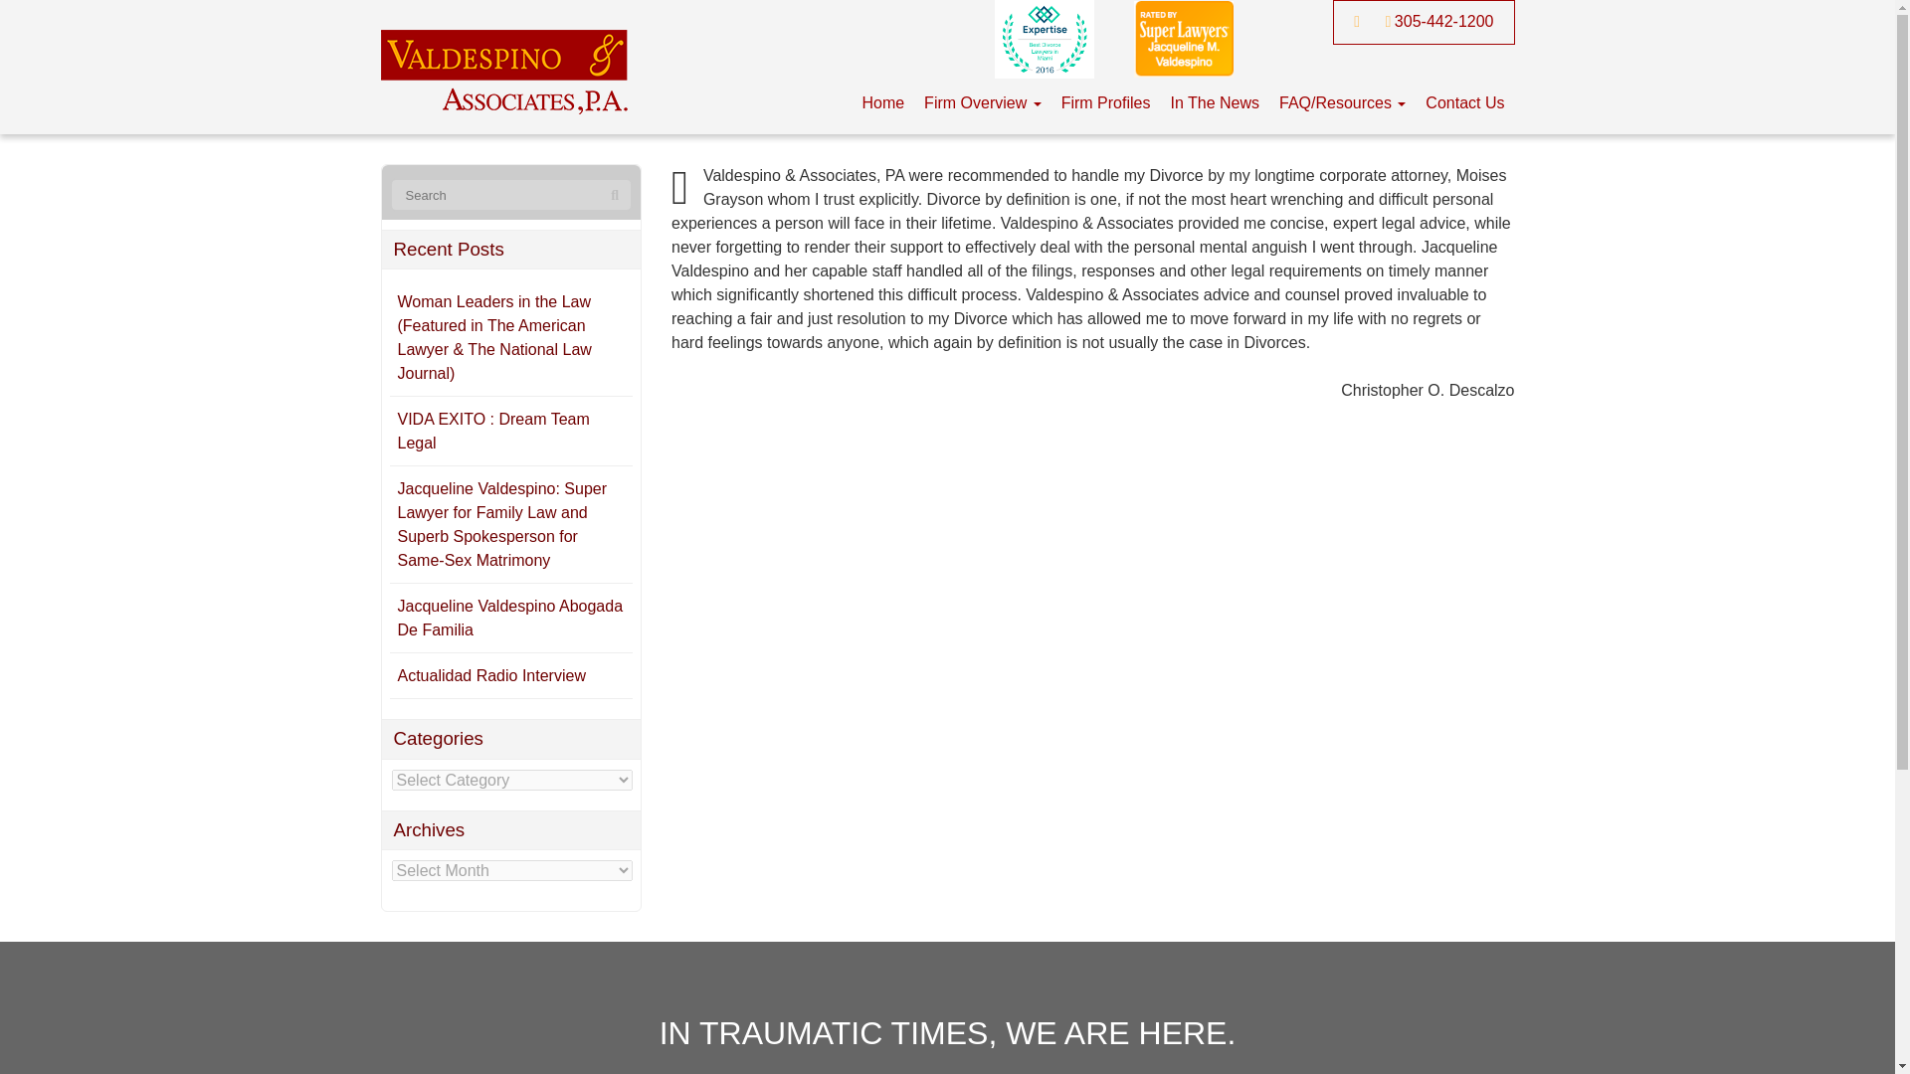  What do you see at coordinates (615, 195) in the screenshot?
I see `Search` at bounding box center [615, 195].